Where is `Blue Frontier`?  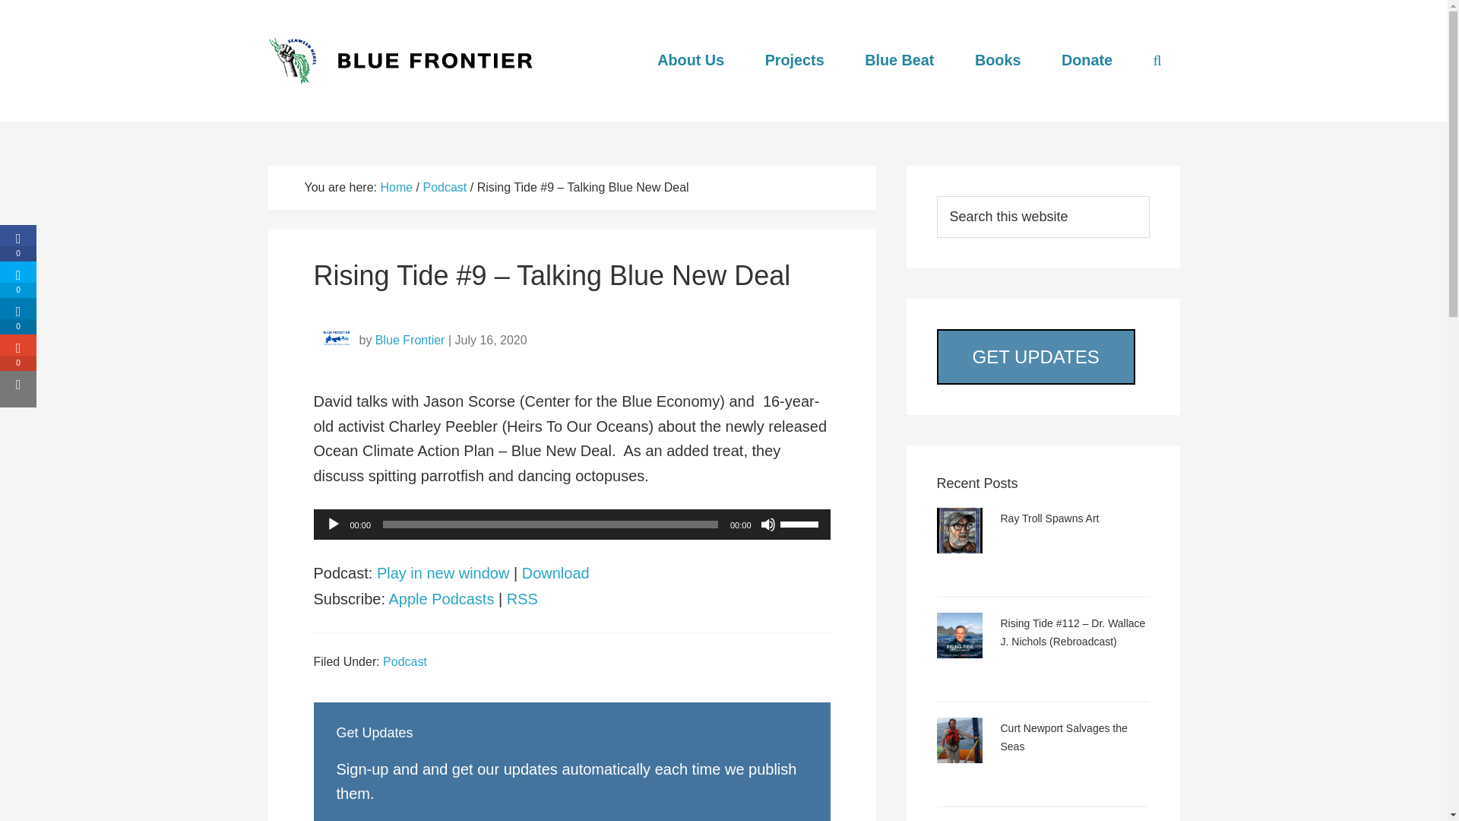
Blue Frontier is located at coordinates (404, 61).